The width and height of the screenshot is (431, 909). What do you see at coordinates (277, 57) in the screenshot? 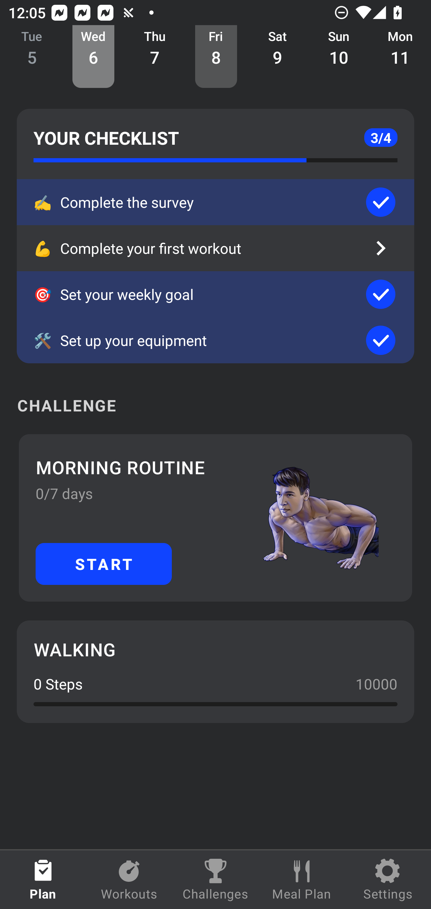
I see `Sat 9` at bounding box center [277, 57].